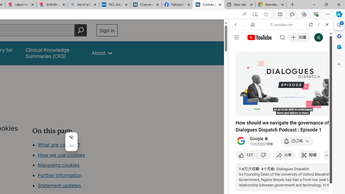  Describe the element at coordinates (271, 177) in the screenshot. I see `Search videos from youtube.com` at that location.